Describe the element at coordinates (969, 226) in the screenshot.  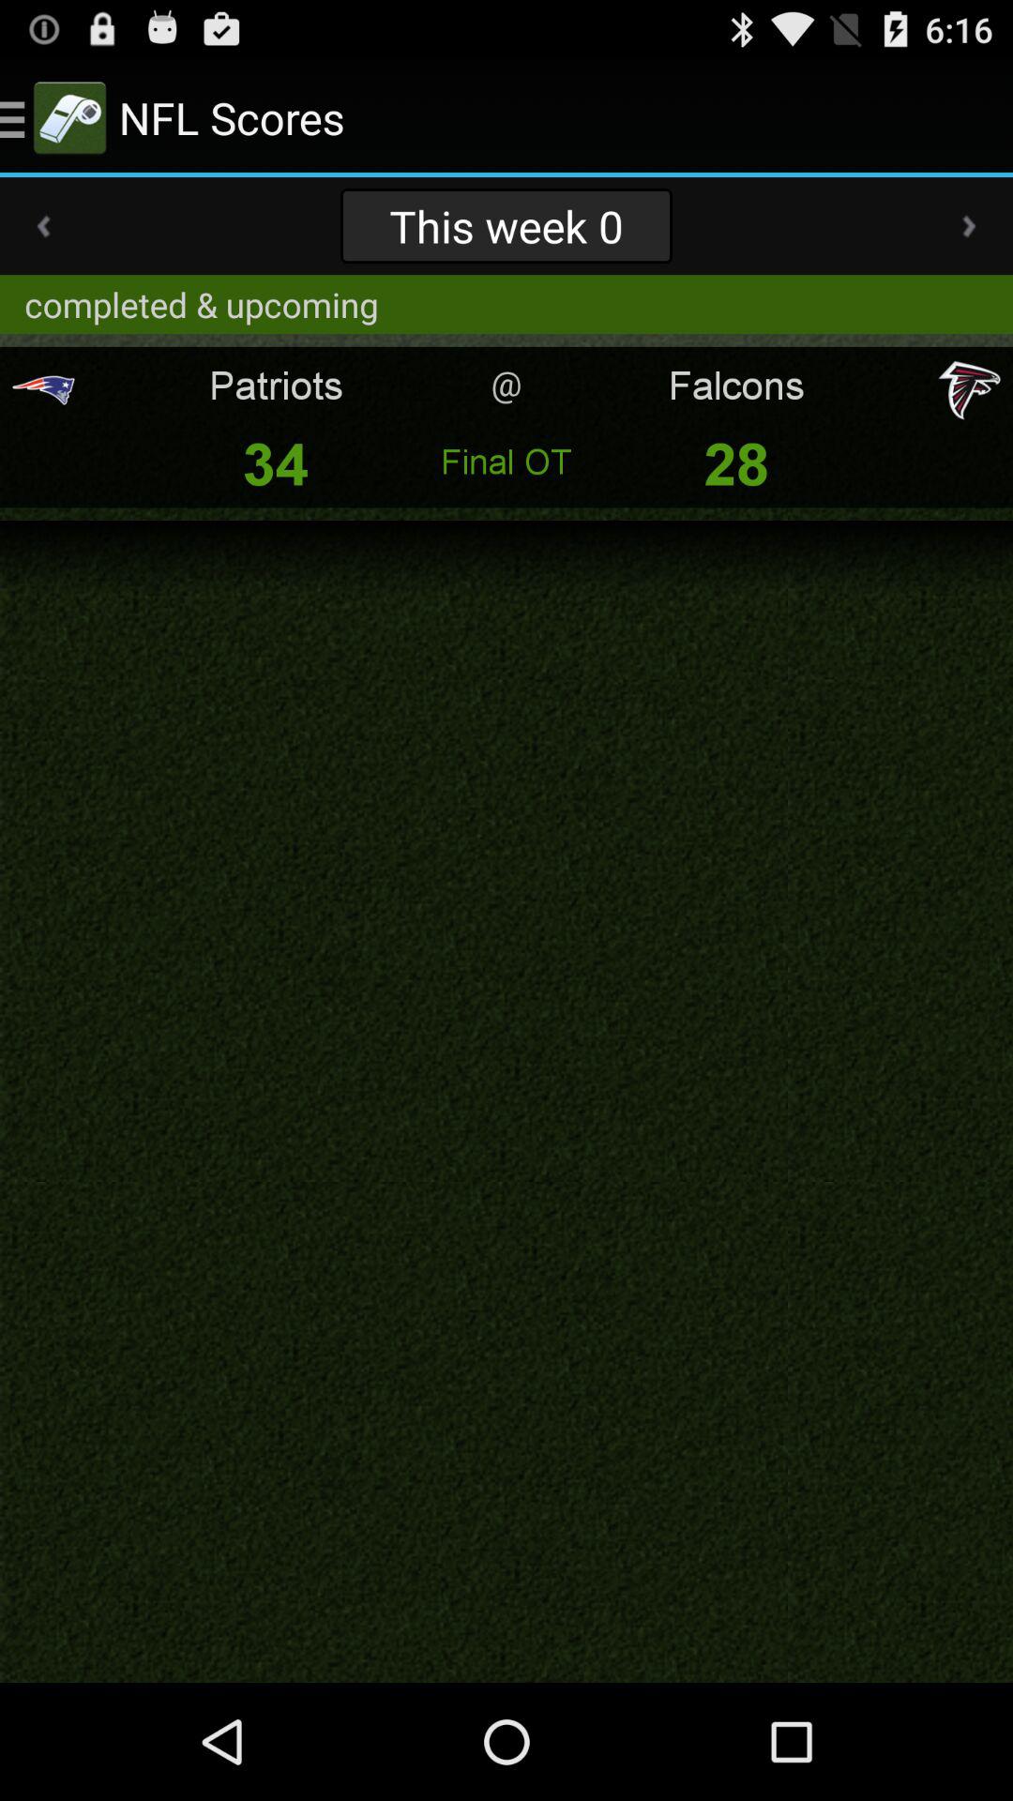
I see `select app to the right of this week 0 item` at that location.